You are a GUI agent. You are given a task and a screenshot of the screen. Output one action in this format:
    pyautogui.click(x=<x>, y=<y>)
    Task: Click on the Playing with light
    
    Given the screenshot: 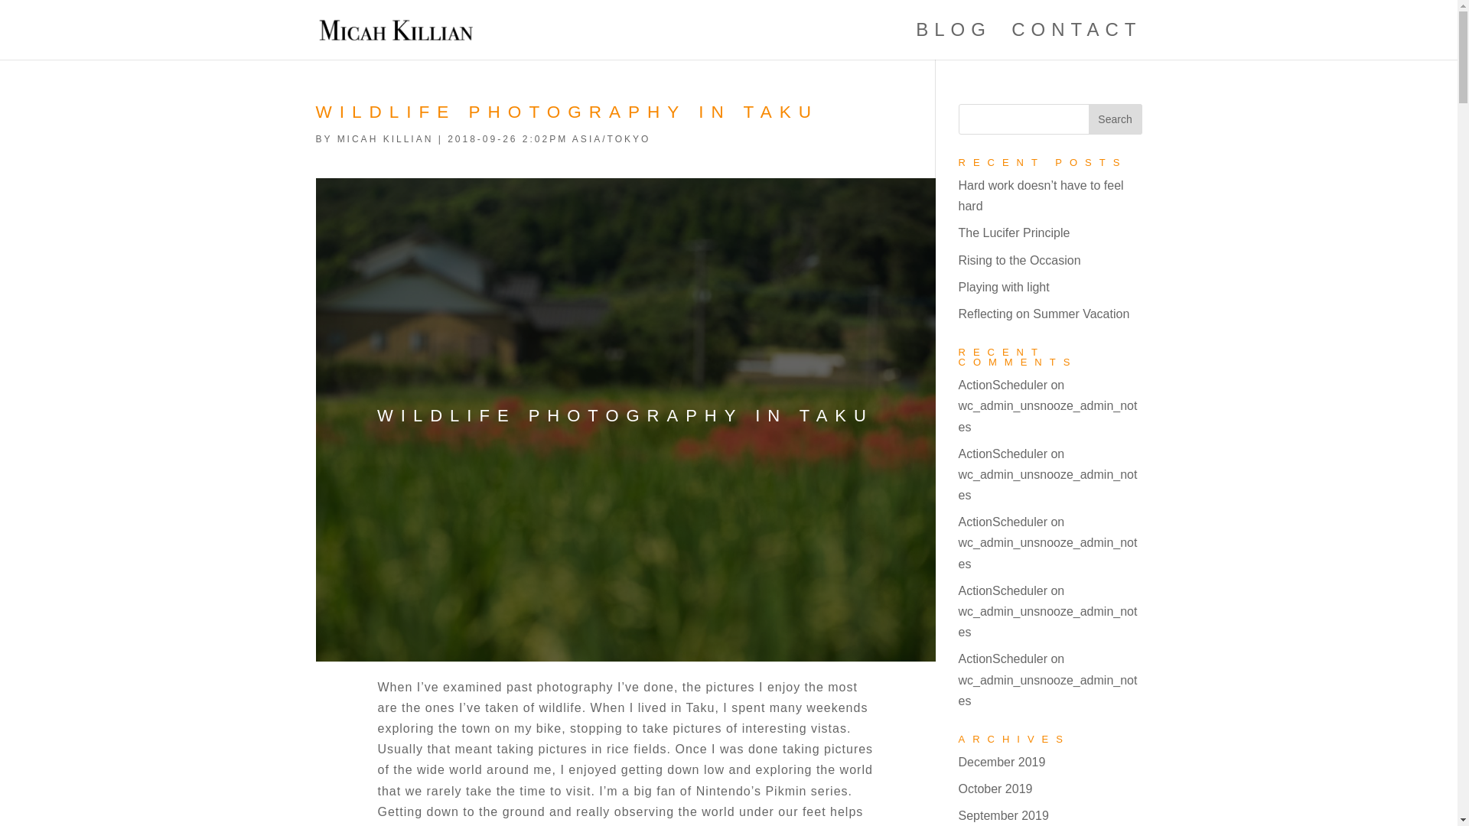 What is the action you would take?
    pyautogui.click(x=1002, y=288)
    